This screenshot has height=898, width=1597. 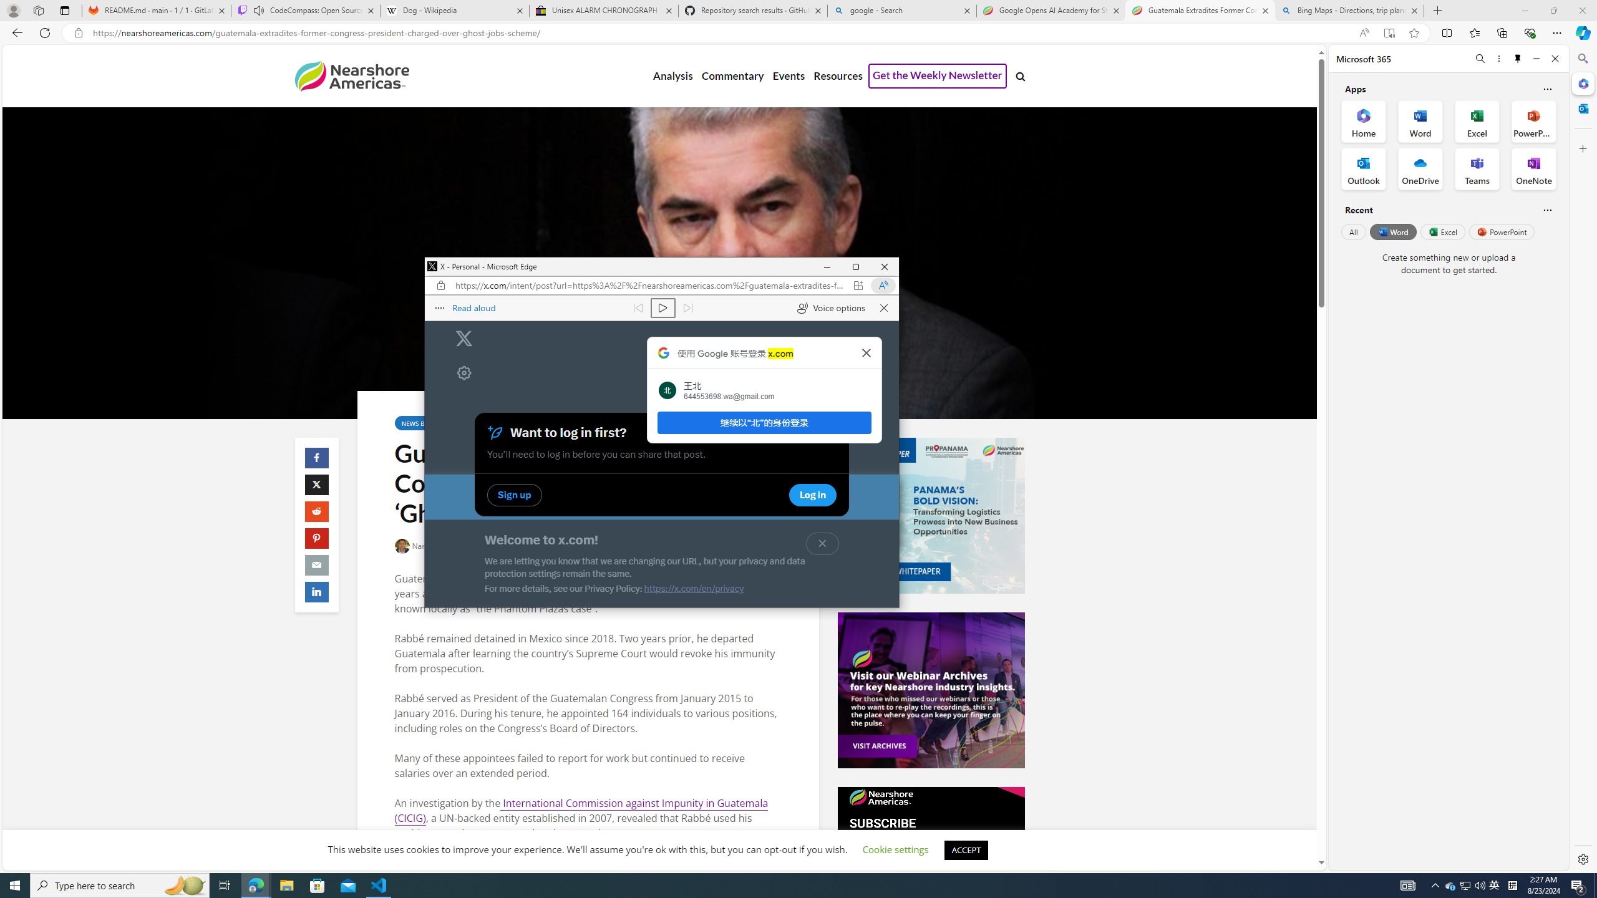 What do you see at coordinates (1364, 121) in the screenshot?
I see `Home Office App` at bounding box center [1364, 121].